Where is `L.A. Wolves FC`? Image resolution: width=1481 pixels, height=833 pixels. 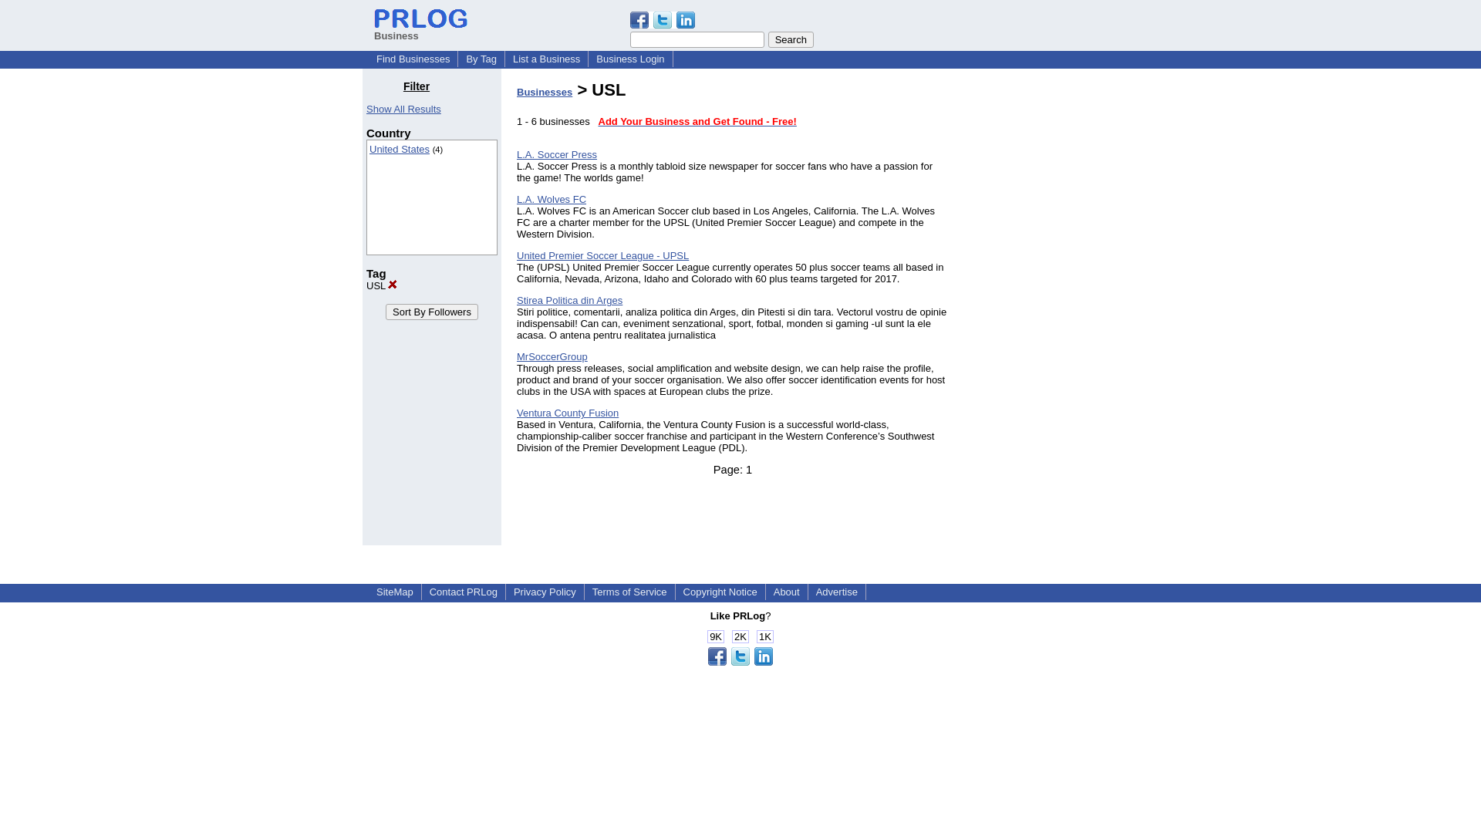 L.A. Wolves FC is located at coordinates (552, 199).